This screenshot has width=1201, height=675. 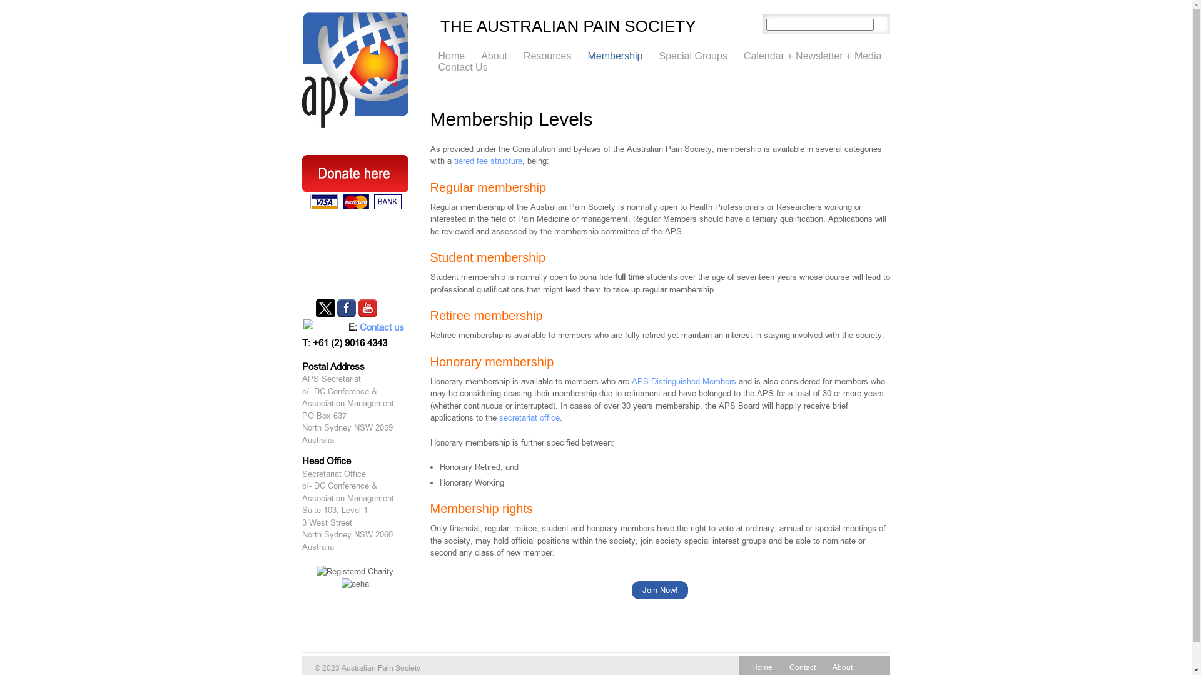 I want to click on Special Groups, so click(x=693, y=56).